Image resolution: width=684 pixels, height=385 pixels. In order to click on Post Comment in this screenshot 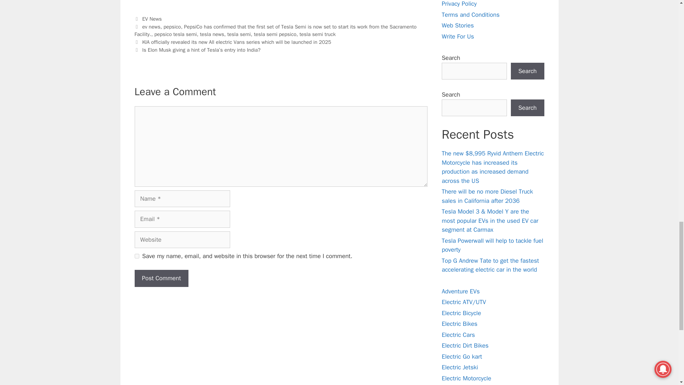, I will do `click(162, 278)`.